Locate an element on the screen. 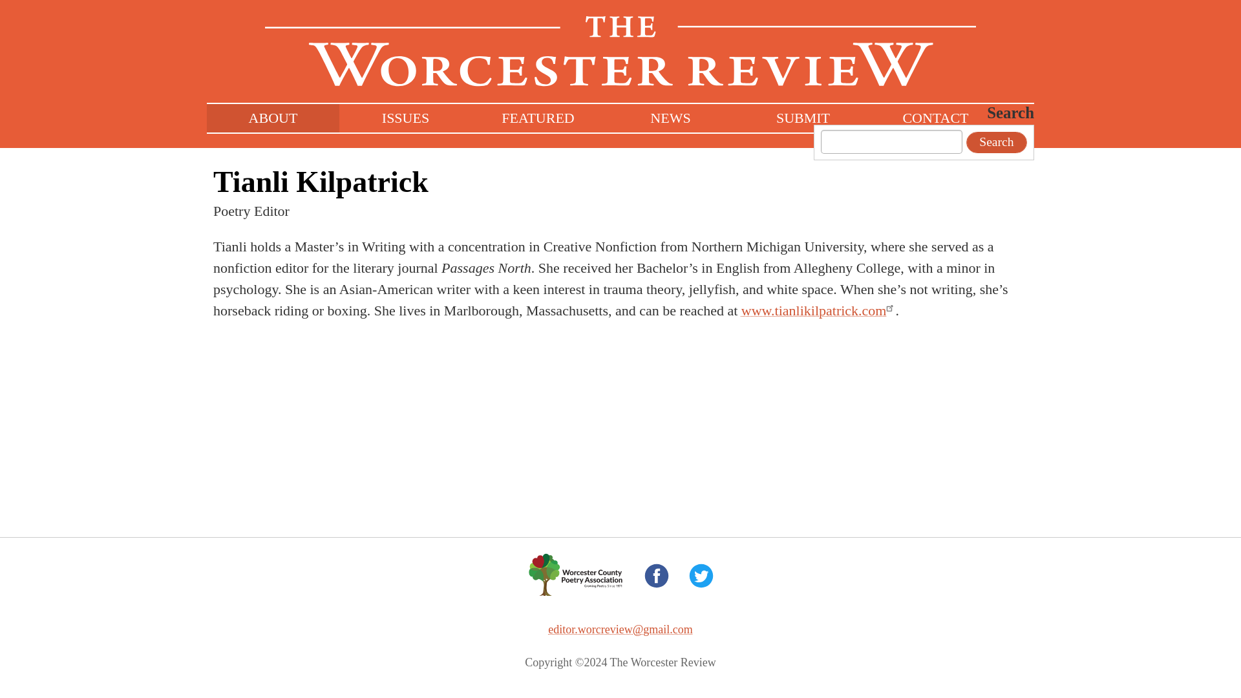  Enter the terms you wish to search for. is located at coordinates (891, 141).